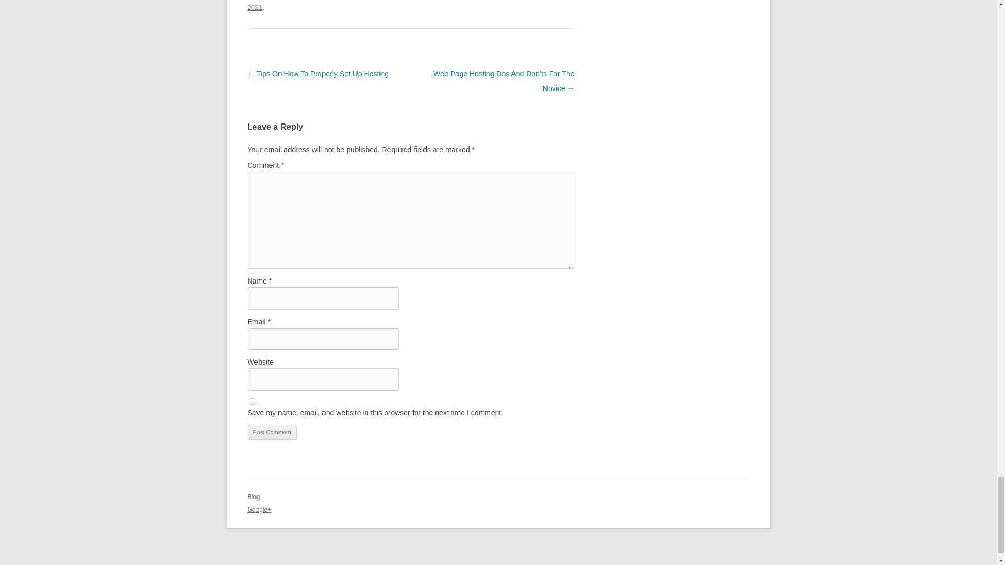  I want to click on Blog, so click(253, 496).